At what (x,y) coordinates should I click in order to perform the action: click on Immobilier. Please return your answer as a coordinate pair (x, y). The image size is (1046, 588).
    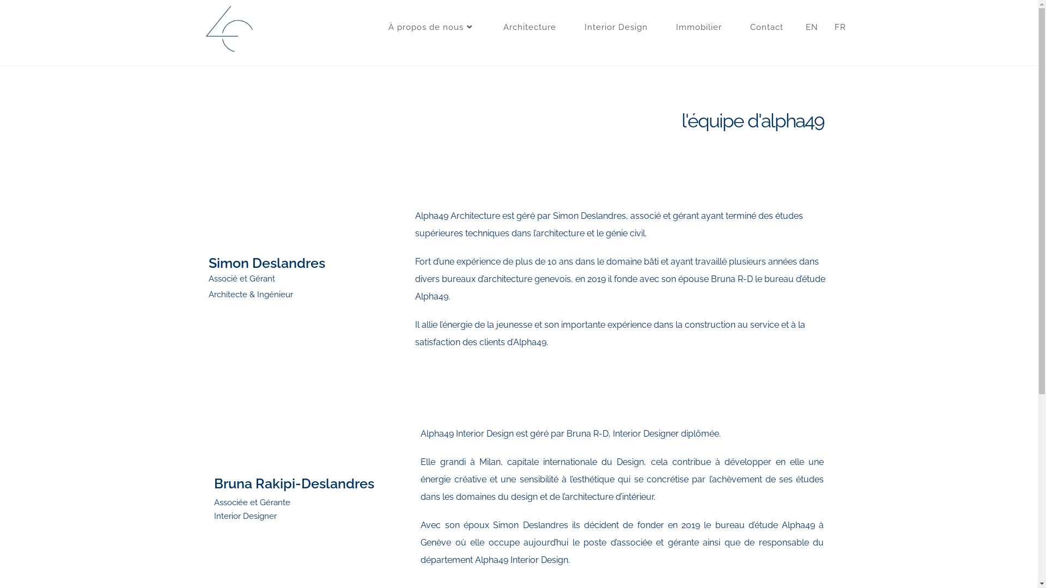
    Looking at the image, I should click on (698, 27).